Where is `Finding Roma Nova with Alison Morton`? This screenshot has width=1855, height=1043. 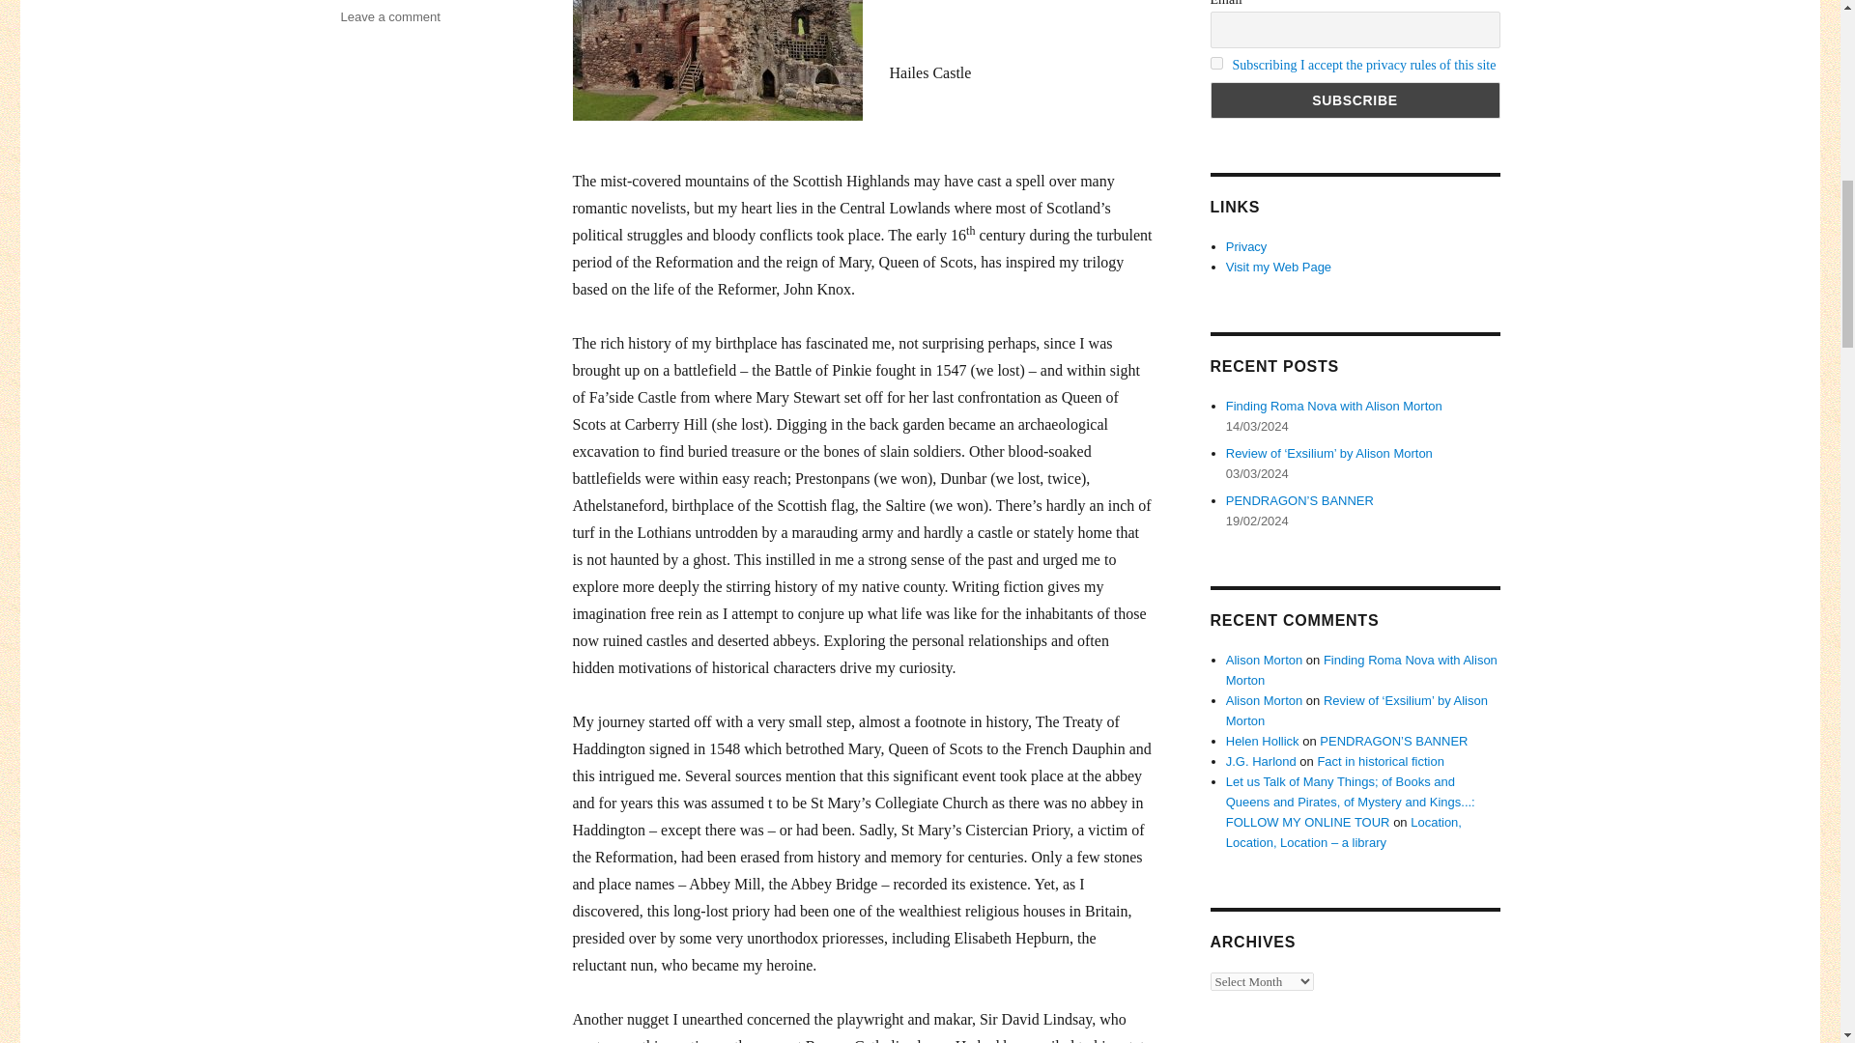
Finding Roma Nova with Alison Morton is located at coordinates (1334, 406).